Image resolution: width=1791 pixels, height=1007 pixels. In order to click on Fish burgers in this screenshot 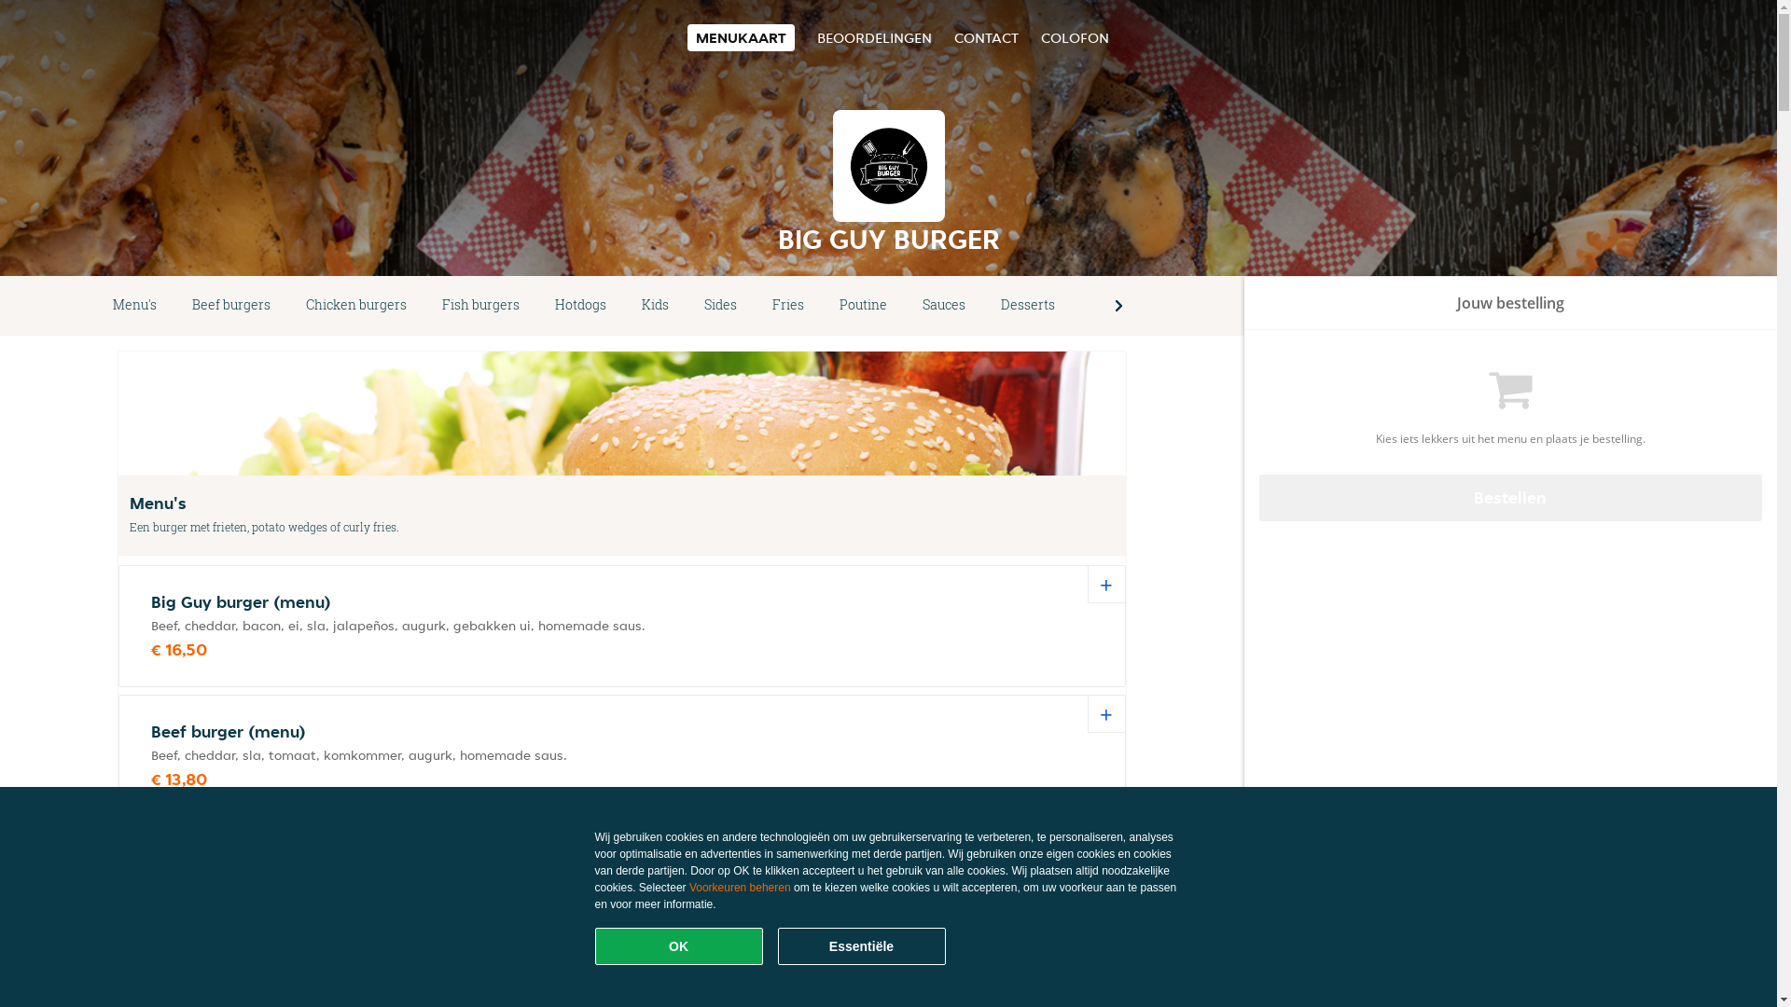, I will do `click(481, 306)`.